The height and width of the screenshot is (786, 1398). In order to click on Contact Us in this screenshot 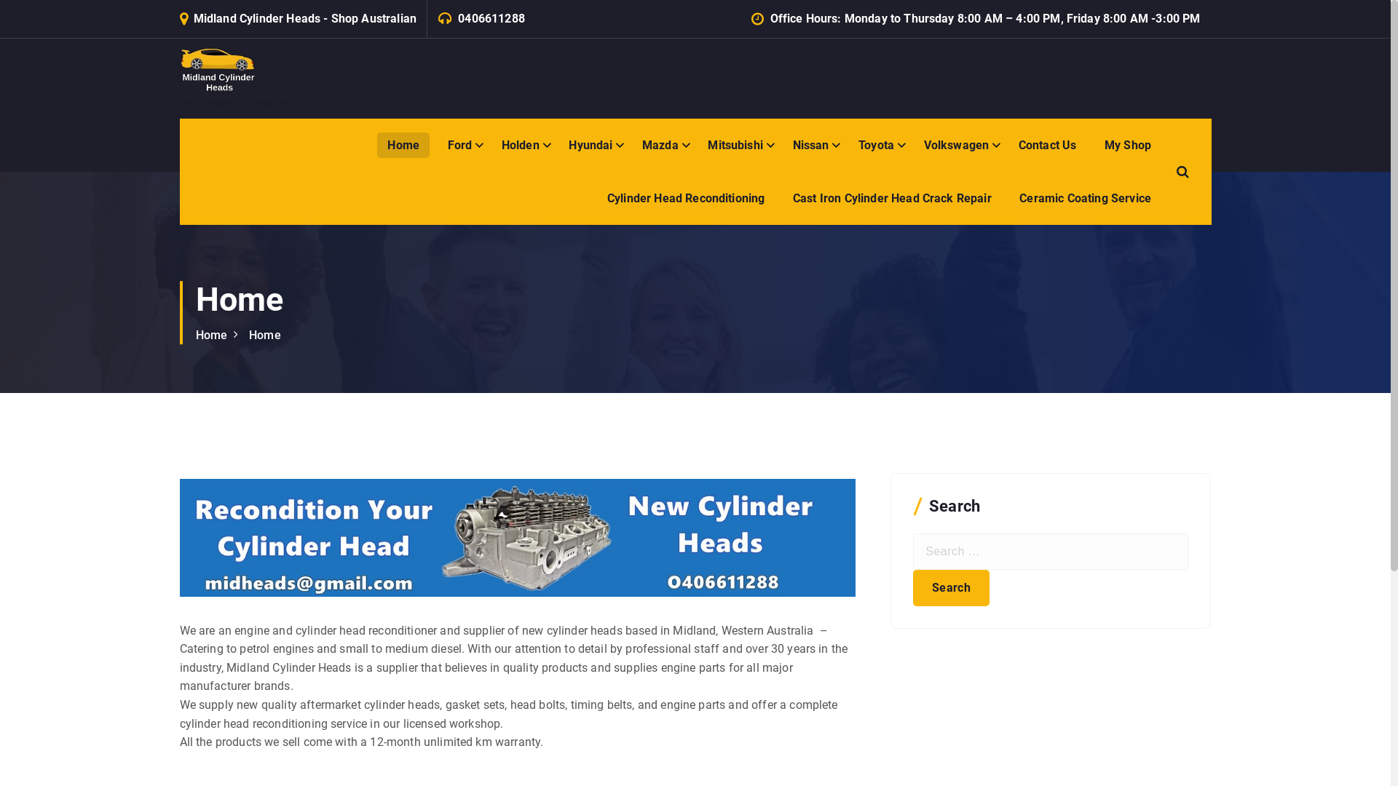, I will do `click(1048, 146)`.